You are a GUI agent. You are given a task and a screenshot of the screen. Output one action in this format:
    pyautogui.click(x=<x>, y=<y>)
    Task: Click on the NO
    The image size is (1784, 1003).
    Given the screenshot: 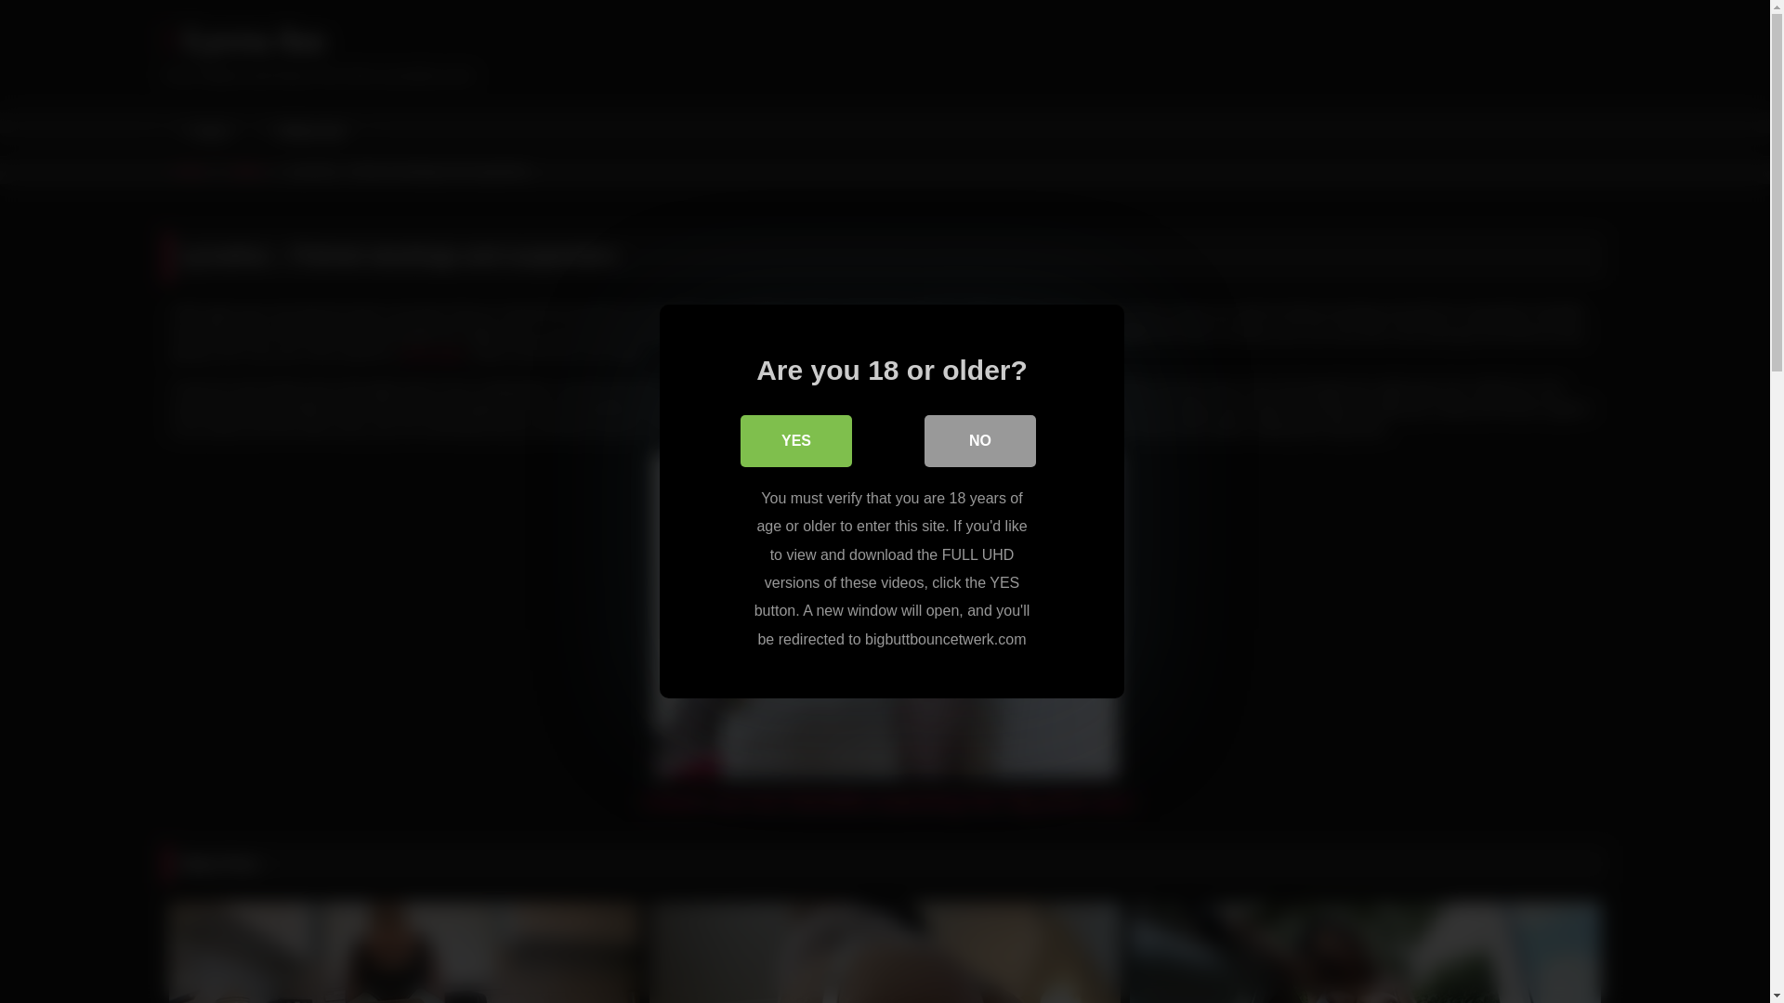 What is the action you would take?
    pyautogui.click(x=979, y=441)
    